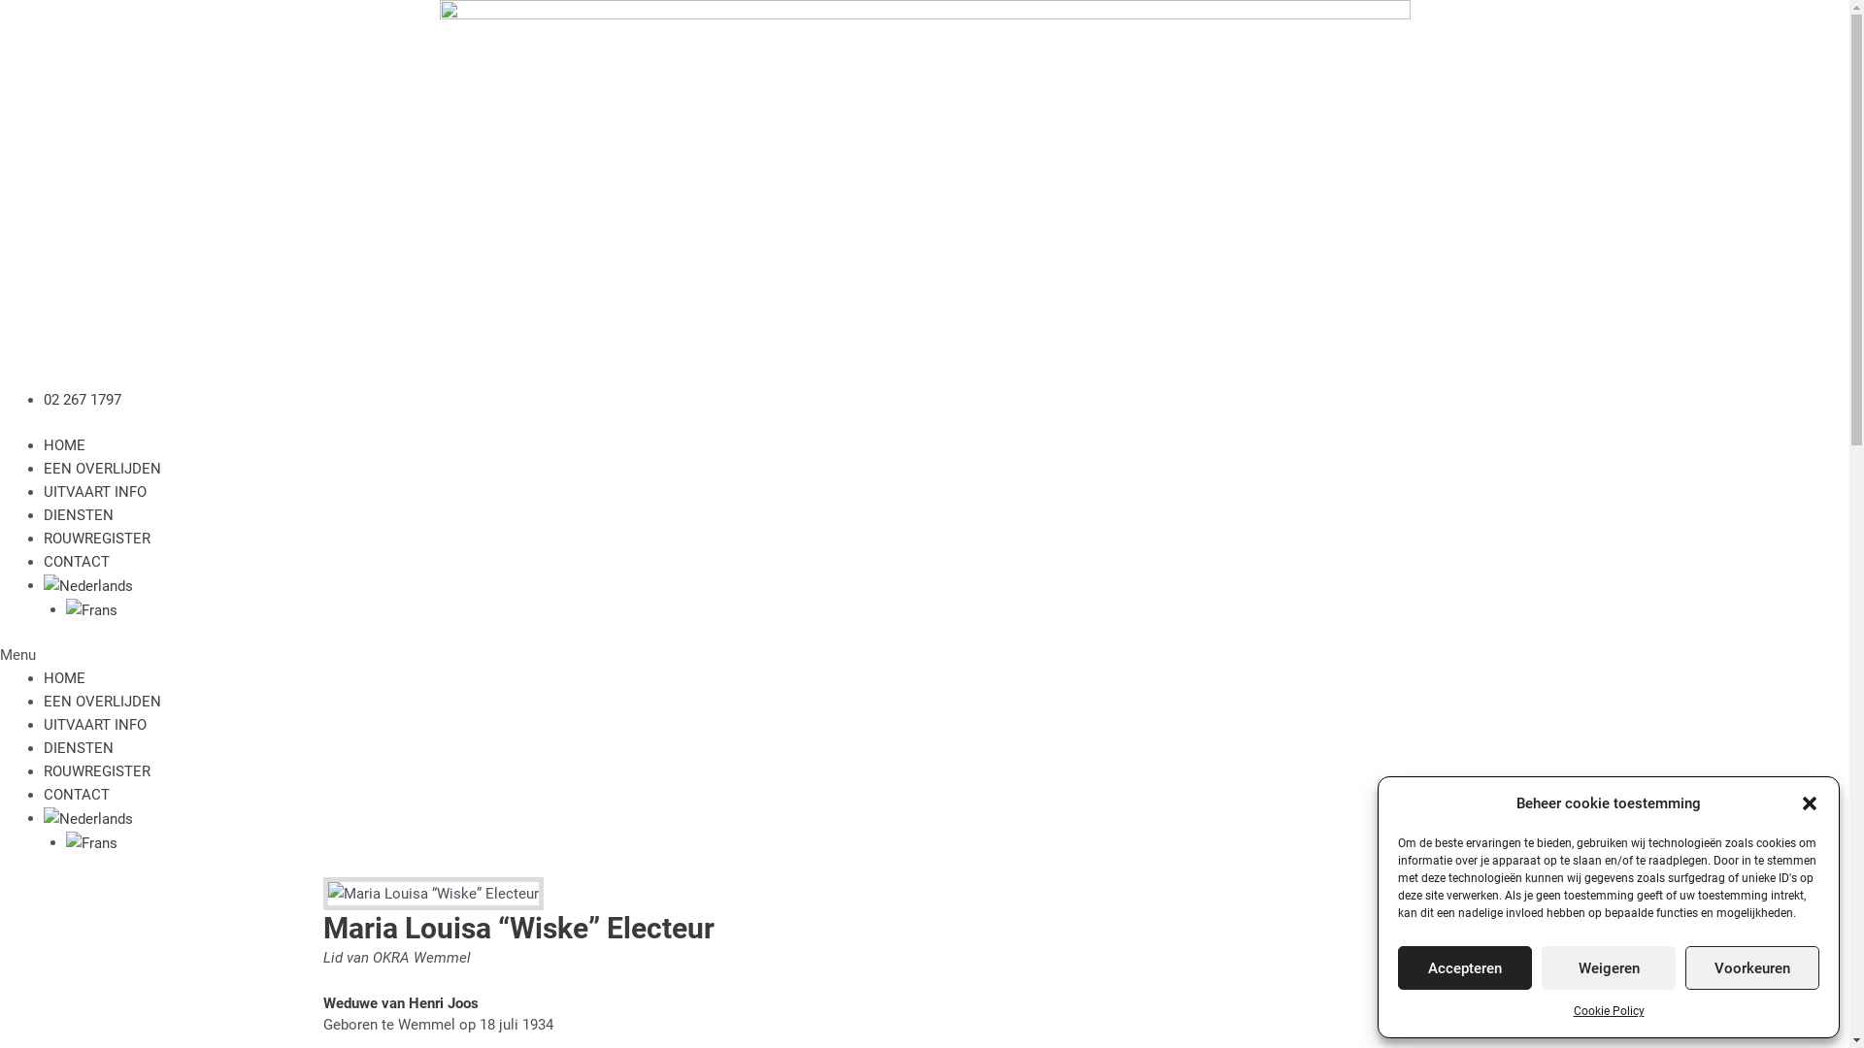 The width and height of the screenshot is (1864, 1048). What do you see at coordinates (97, 771) in the screenshot?
I see `ROUWREGISTER` at bounding box center [97, 771].